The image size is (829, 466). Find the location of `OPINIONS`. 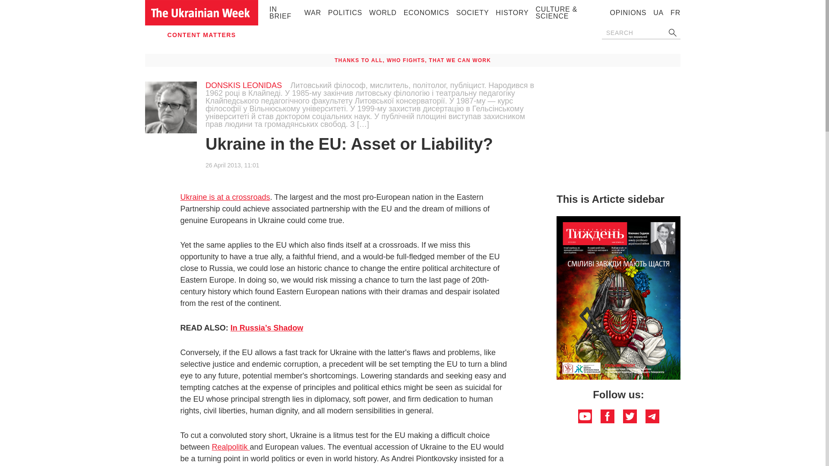

OPINIONS is located at coordinates (628, 12).